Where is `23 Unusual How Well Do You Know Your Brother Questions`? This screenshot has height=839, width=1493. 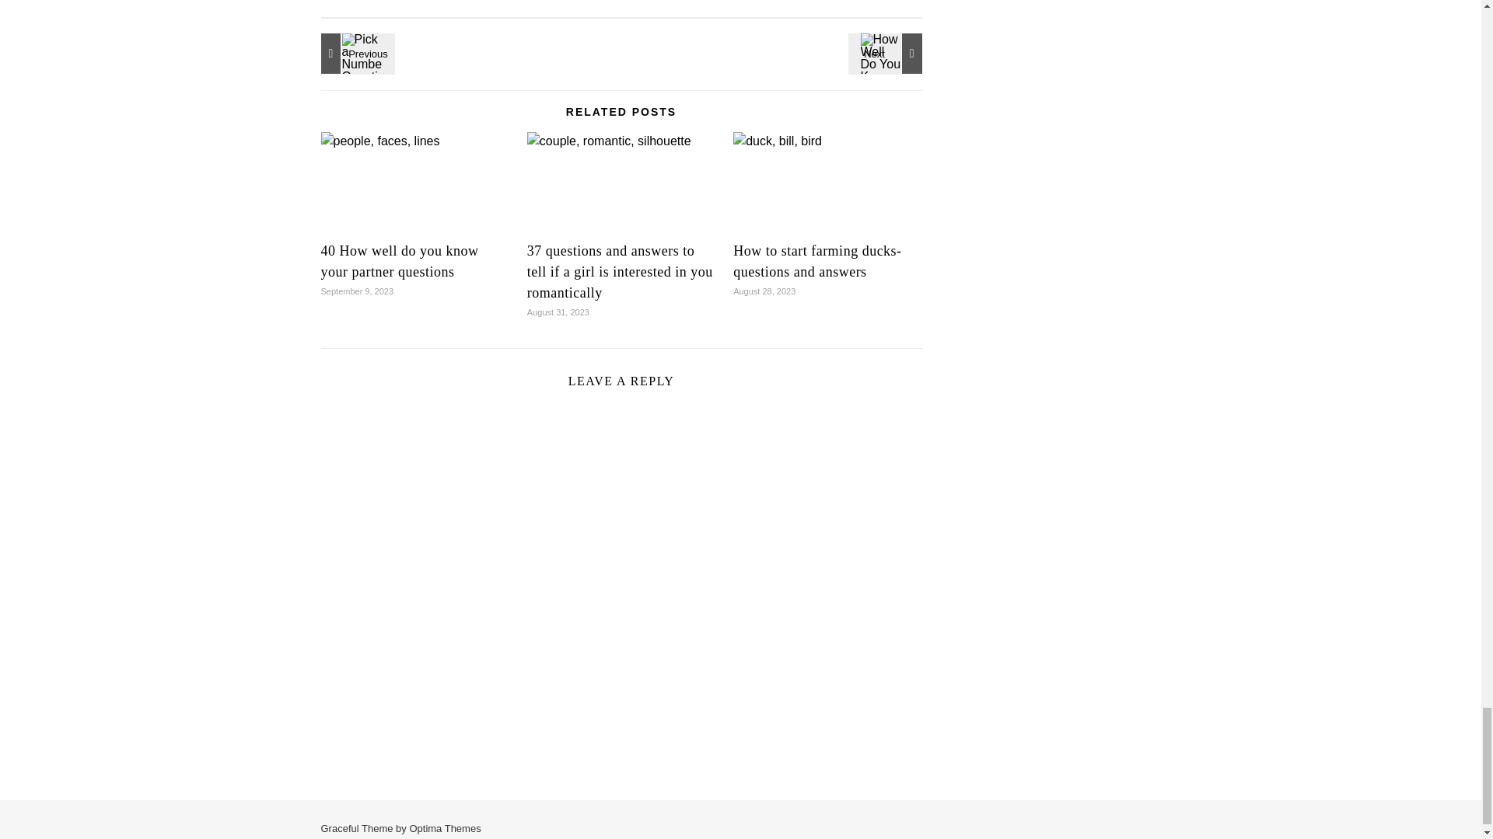
23 Unusual How Well Do You Know Your Brother Questions is located at coordinates (887, 54).